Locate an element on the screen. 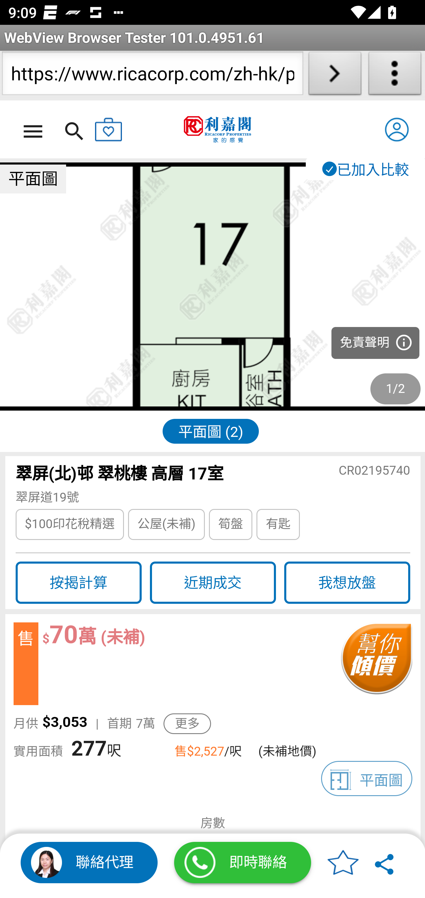 Image resolution: width=425 pixels, height=898 pixels. whatsapp 即時聯絡 is located at coordinates (243, 863).